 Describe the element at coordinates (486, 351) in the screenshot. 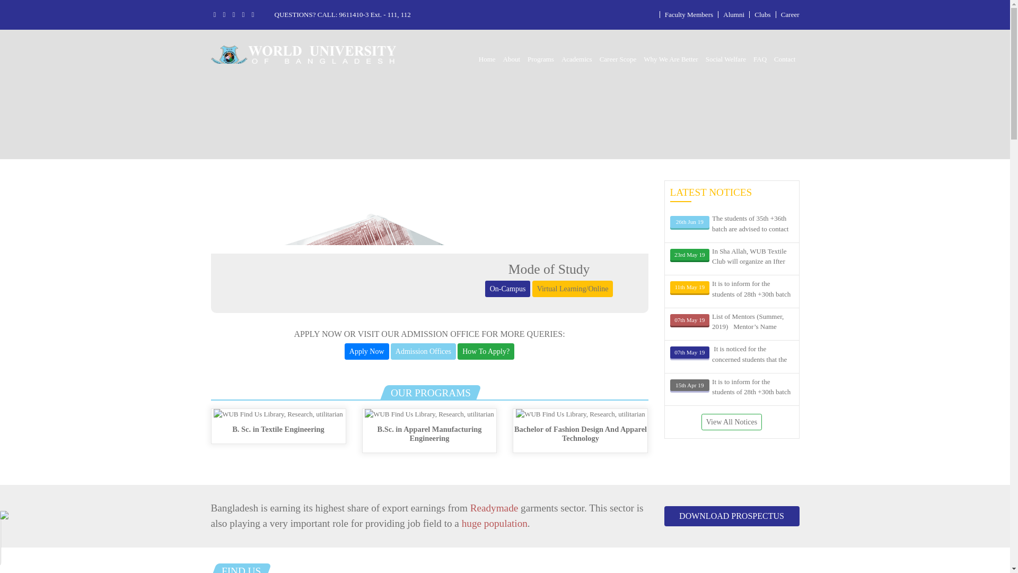

I see `How To Apply?` at that location.